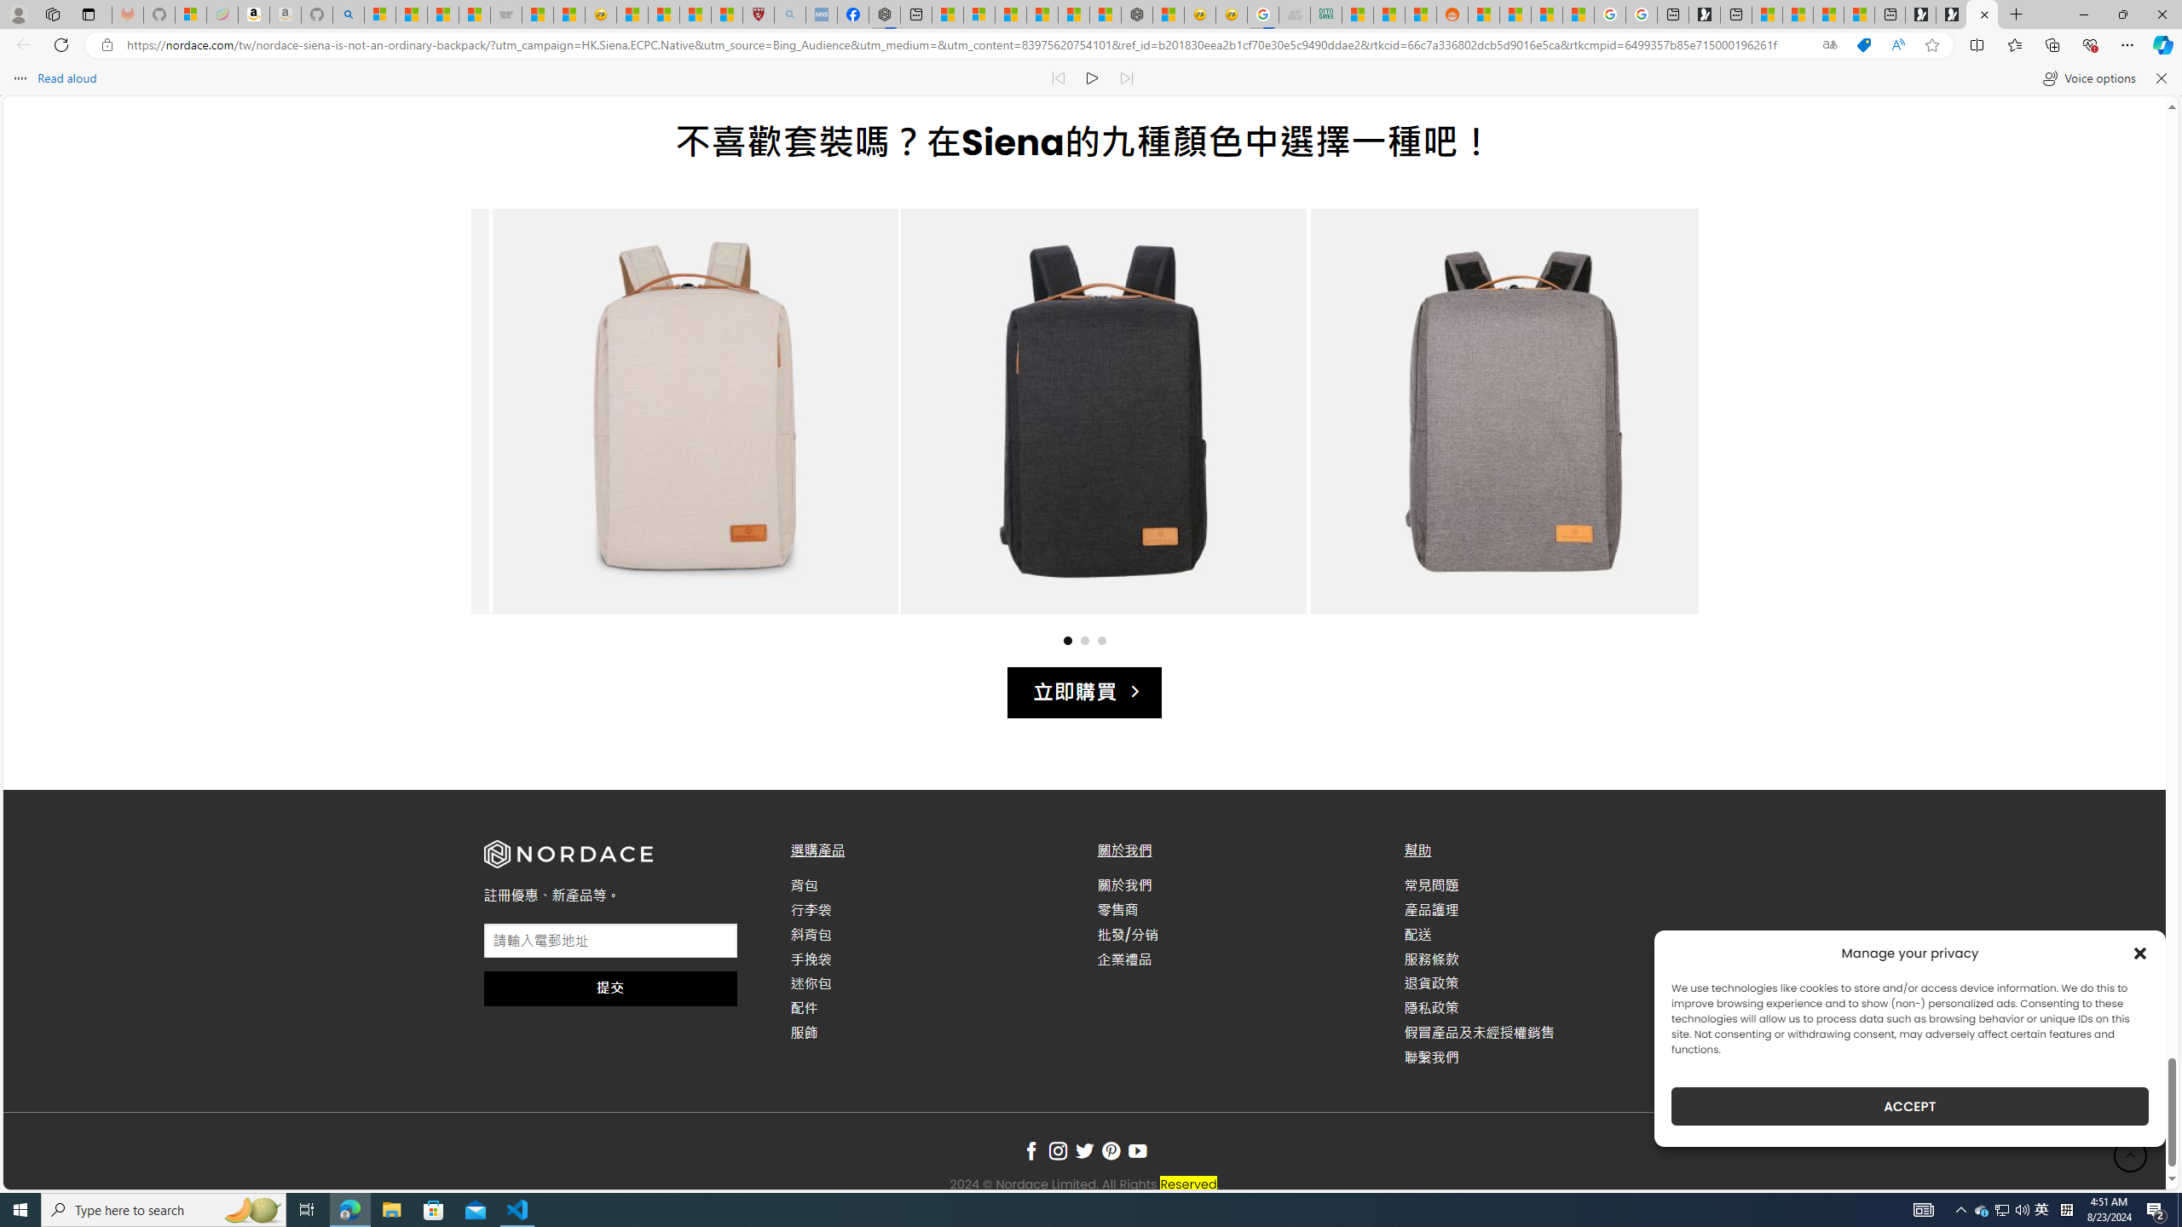 Image resolution: width=2182 pixels, height=1227 pixels. I want to click on Show translate options, so click(1829, 45).